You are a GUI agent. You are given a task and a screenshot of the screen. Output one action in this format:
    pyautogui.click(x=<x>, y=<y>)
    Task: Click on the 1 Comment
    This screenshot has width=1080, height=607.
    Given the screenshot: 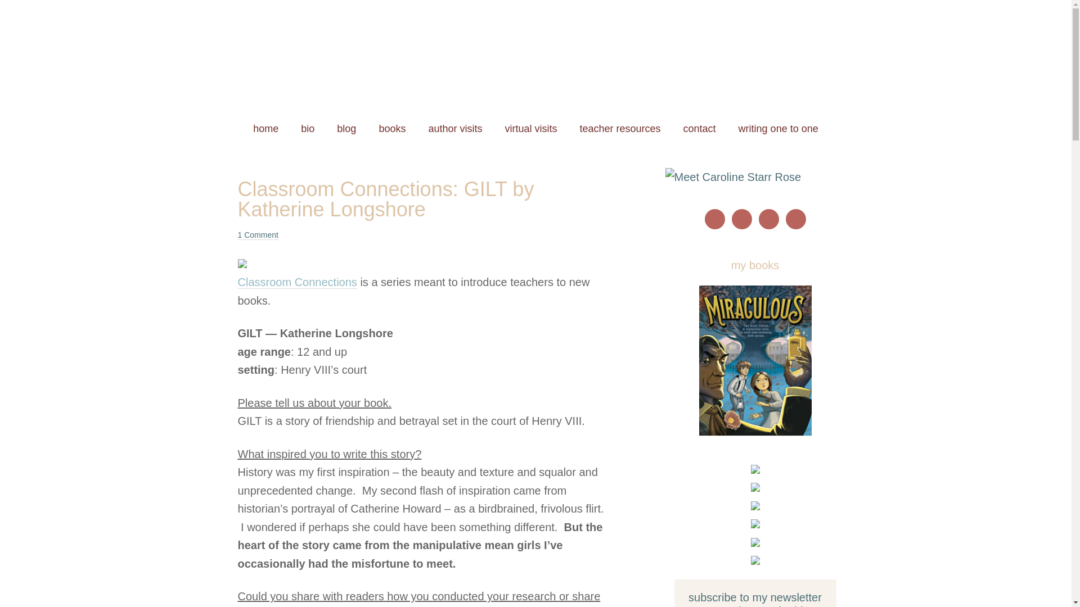 What is the action you would take?
    pyautogui.click(x=258, y=235)
    